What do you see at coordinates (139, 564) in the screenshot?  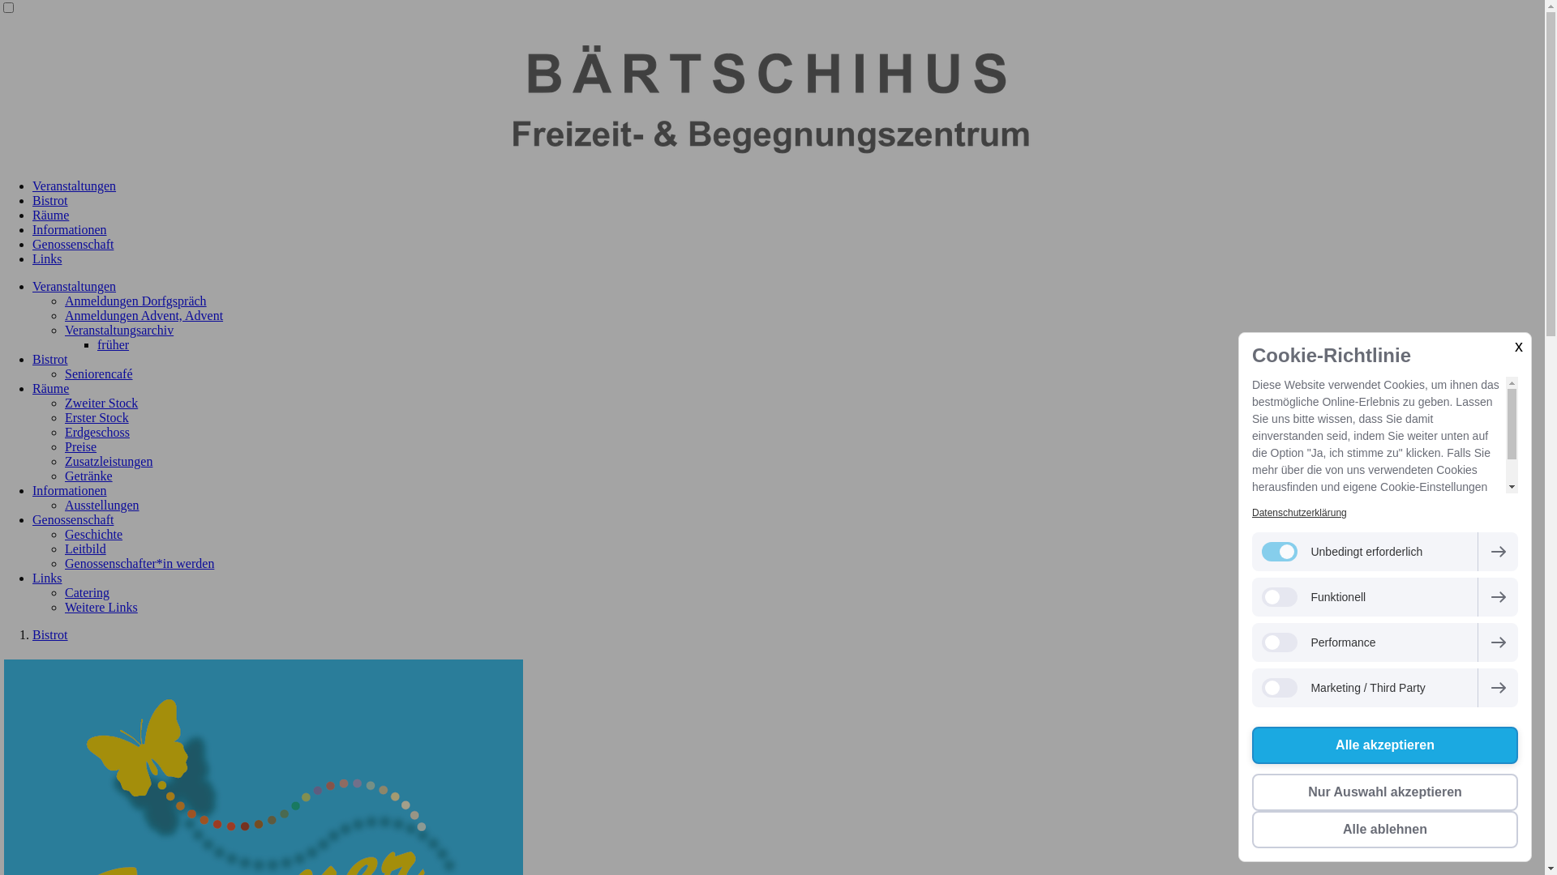 I see `Genossenschafter*in werden` at bounding box center [139, 564].